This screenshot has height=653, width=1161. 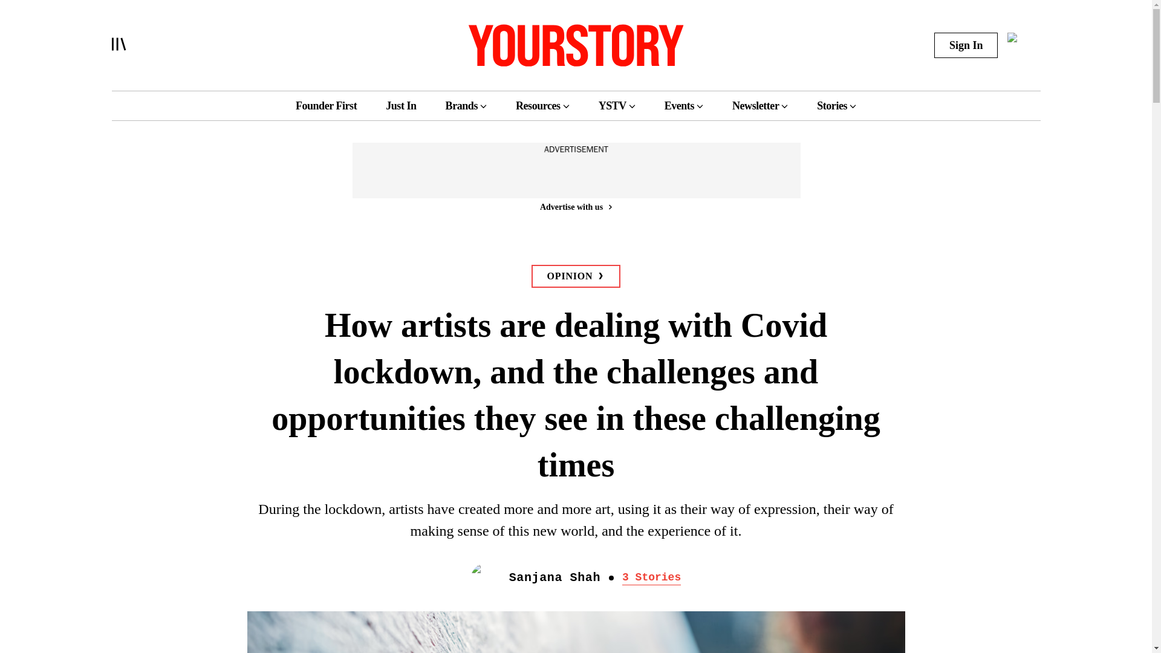 I want to click on Just In, so click(x=400, y=105).